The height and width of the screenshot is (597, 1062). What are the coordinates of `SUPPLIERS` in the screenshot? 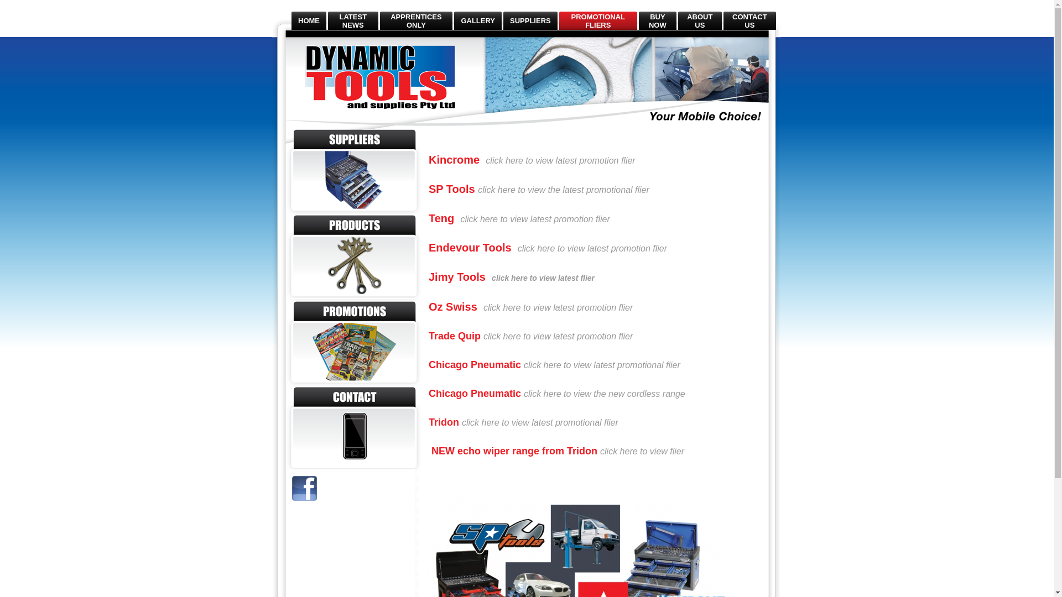 It's located at (530, 21).